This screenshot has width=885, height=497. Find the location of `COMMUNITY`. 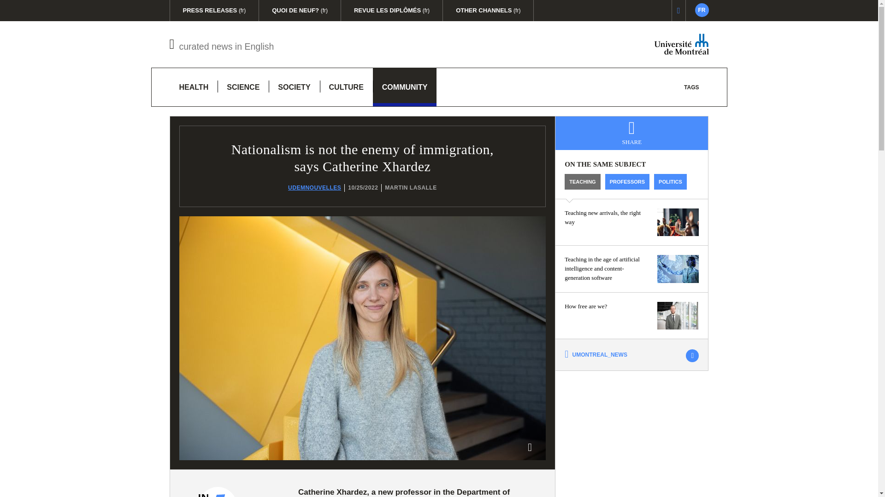

COMMUNITY is located at coordinates (405, 87).